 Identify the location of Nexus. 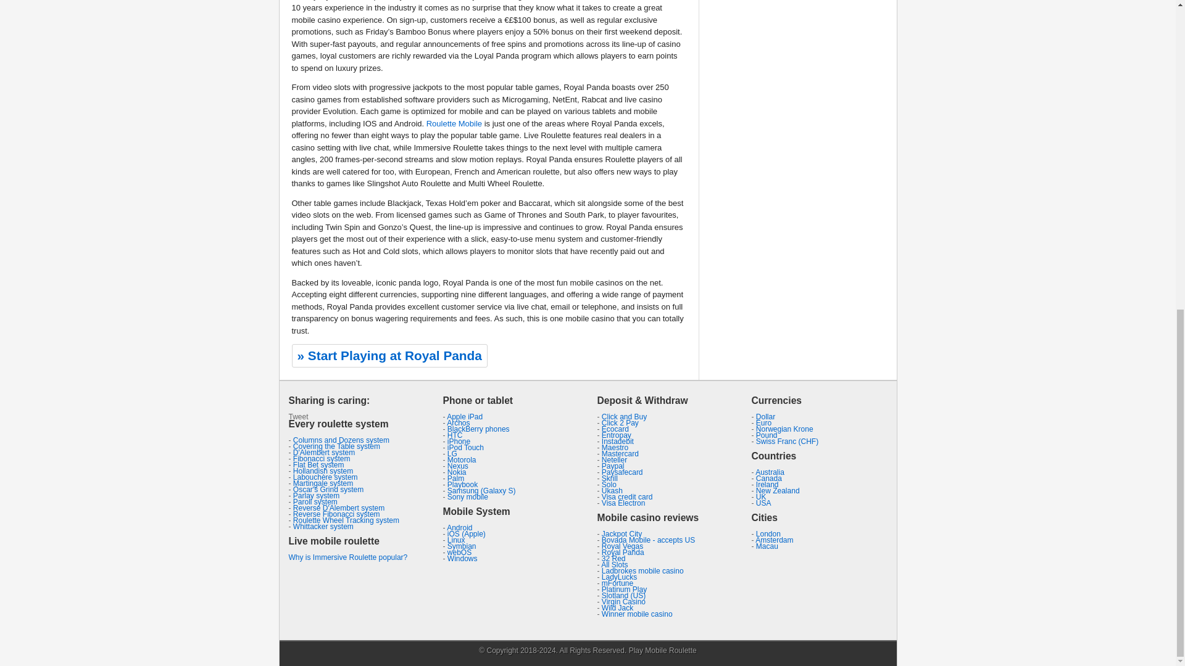
(458, 466).